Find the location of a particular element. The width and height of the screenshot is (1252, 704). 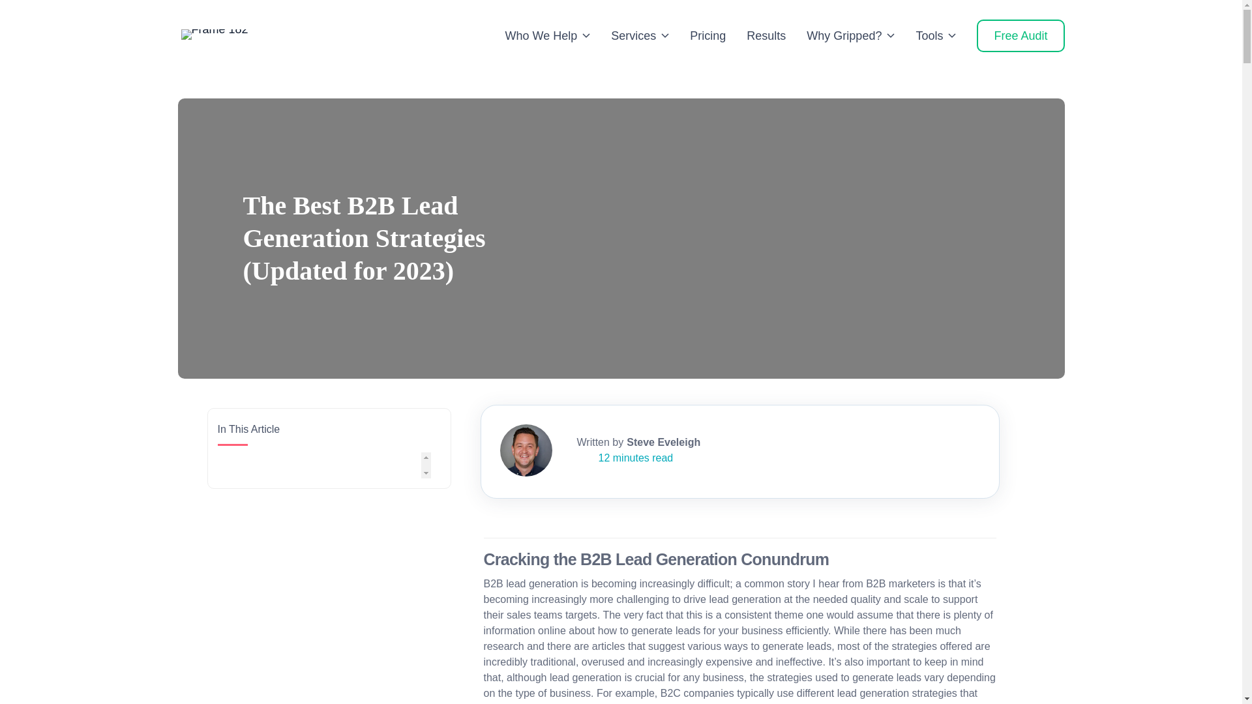

12 minutes read is located at coordinates (613, 458).